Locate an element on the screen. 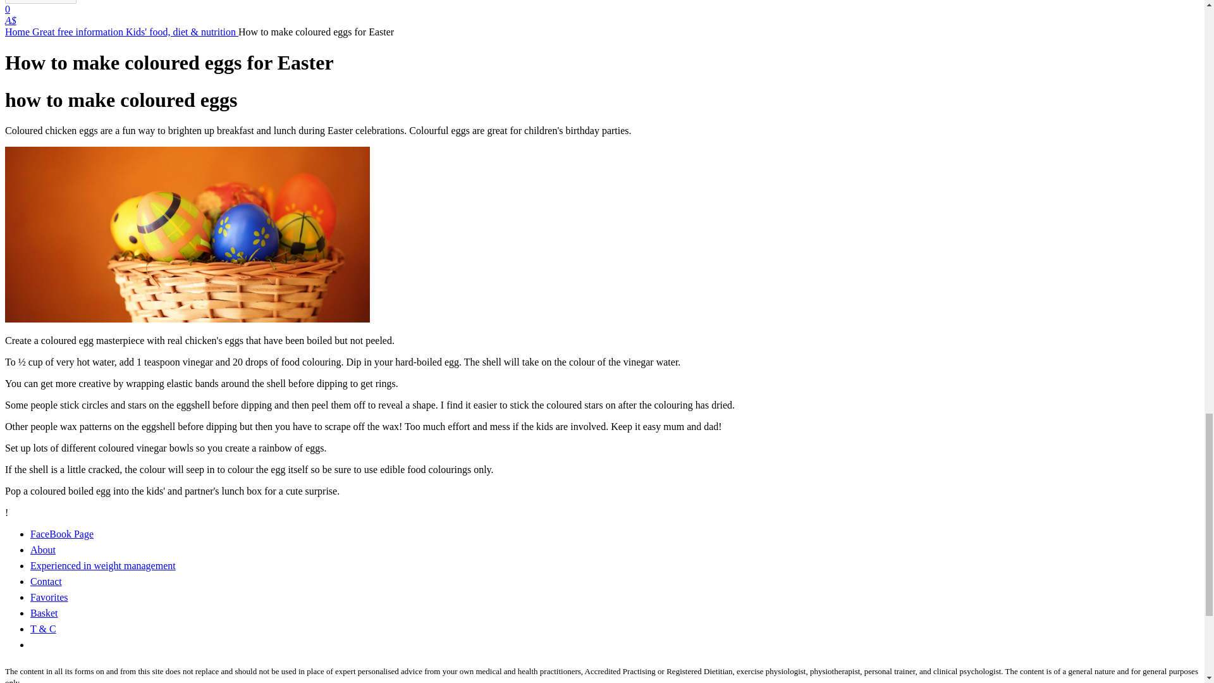 This screenshot has width=1214, height=683. Experienced in weight management is located at coordinates (103, 565).